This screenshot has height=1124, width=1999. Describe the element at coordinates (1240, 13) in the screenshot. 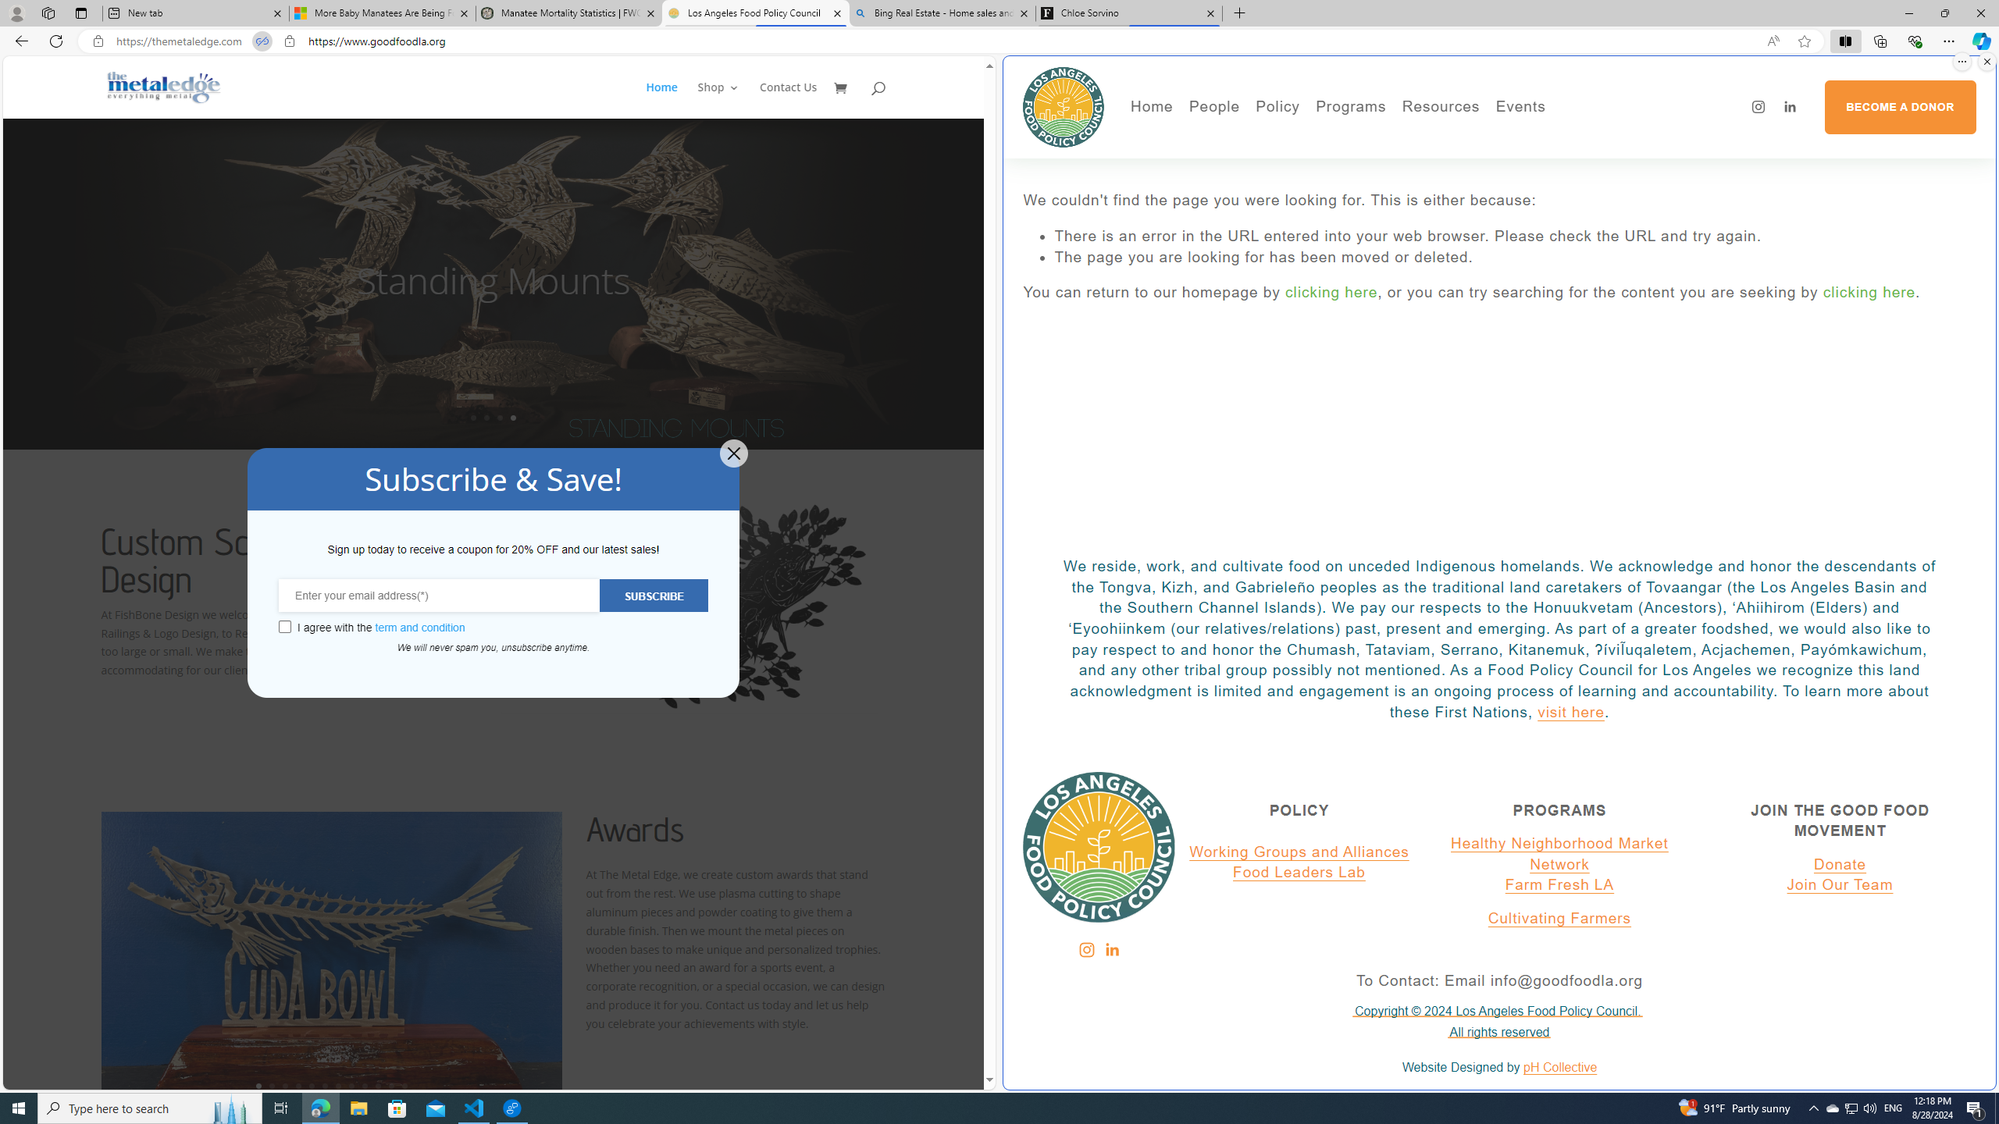

I see `New Tab` at that location.